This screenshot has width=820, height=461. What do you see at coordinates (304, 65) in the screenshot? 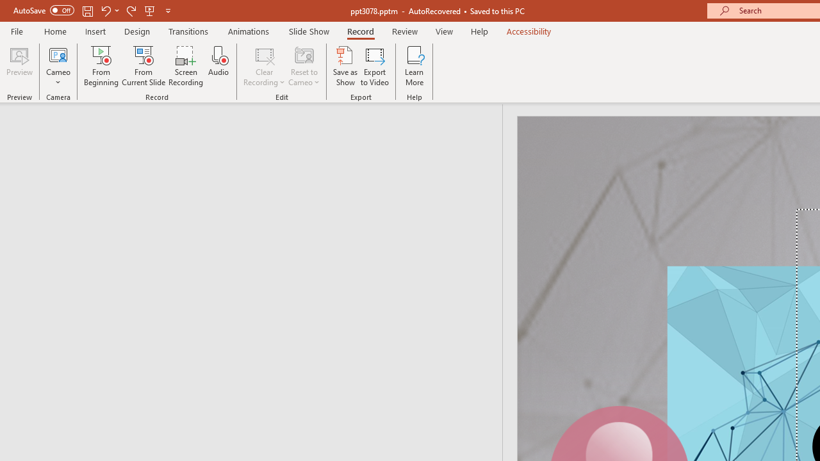
I see `Reset to Cameo` at bounding box center [304, 65].